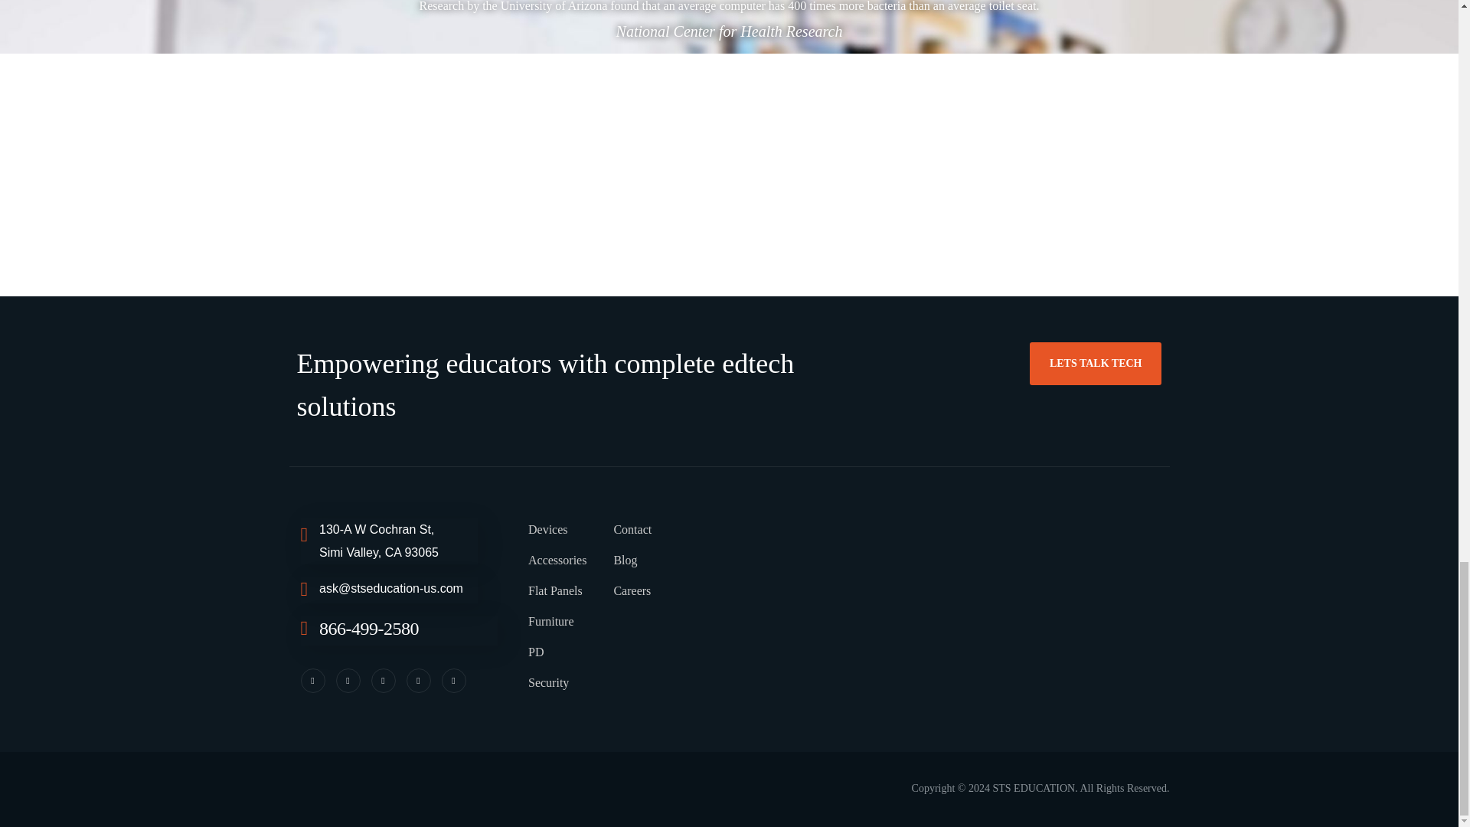 The width and height of the screenshot is (1470, 827). I want to click on Instagram, so click(383, 680).